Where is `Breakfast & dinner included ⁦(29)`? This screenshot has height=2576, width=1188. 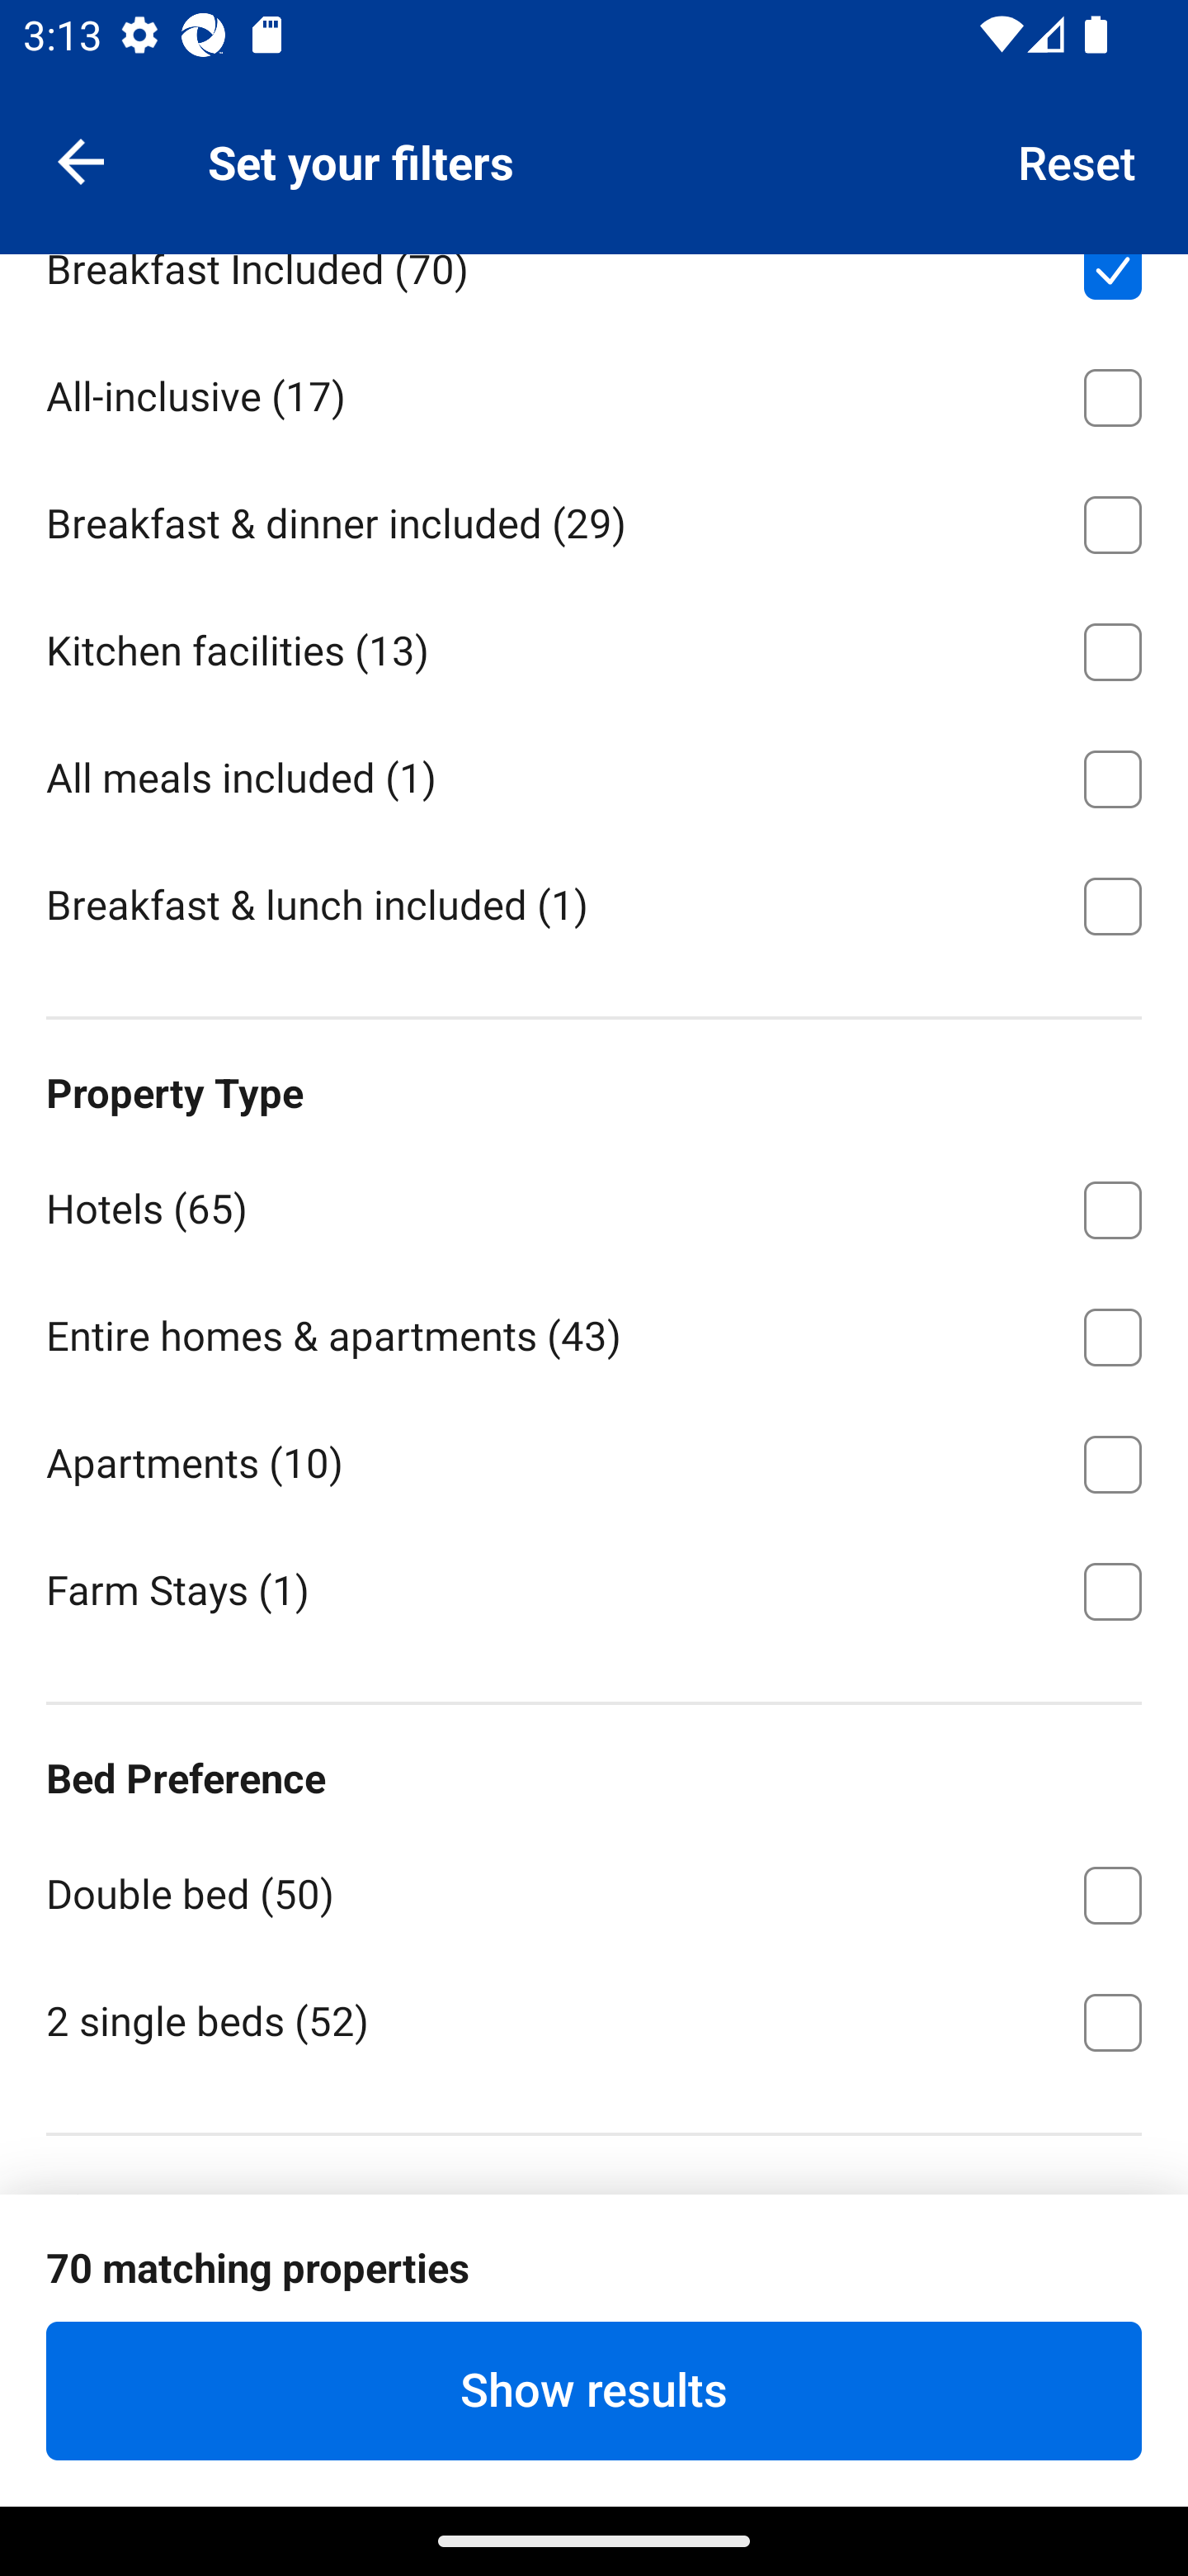
Breakfast & dinner included ⁦(29) is located at coordinates (594, 519).